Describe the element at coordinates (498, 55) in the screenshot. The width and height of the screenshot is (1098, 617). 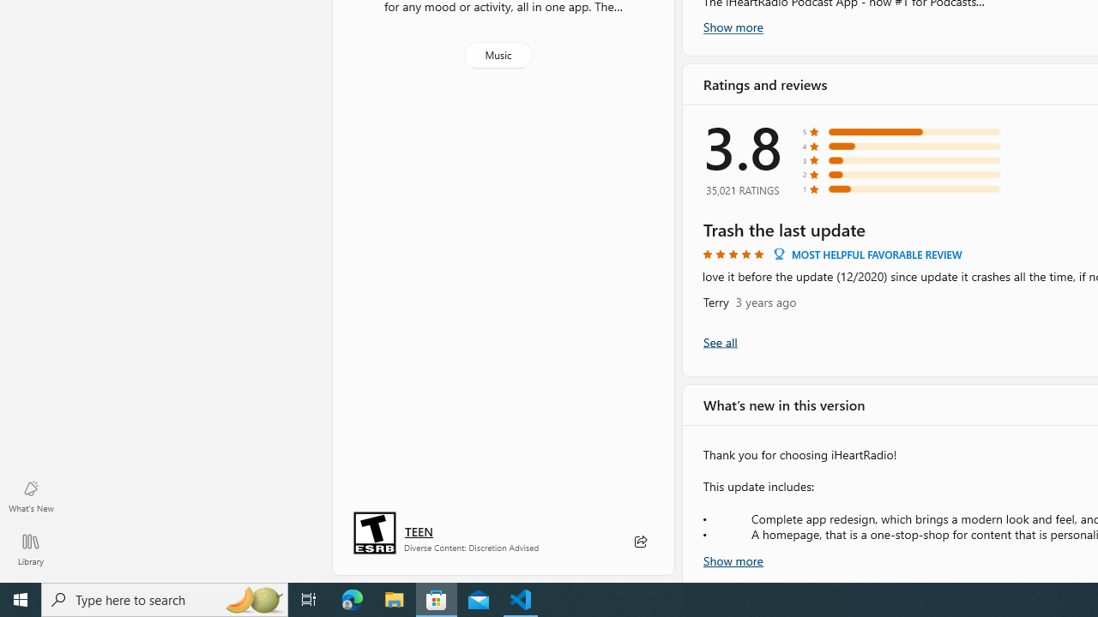
I see `Music` at that location.